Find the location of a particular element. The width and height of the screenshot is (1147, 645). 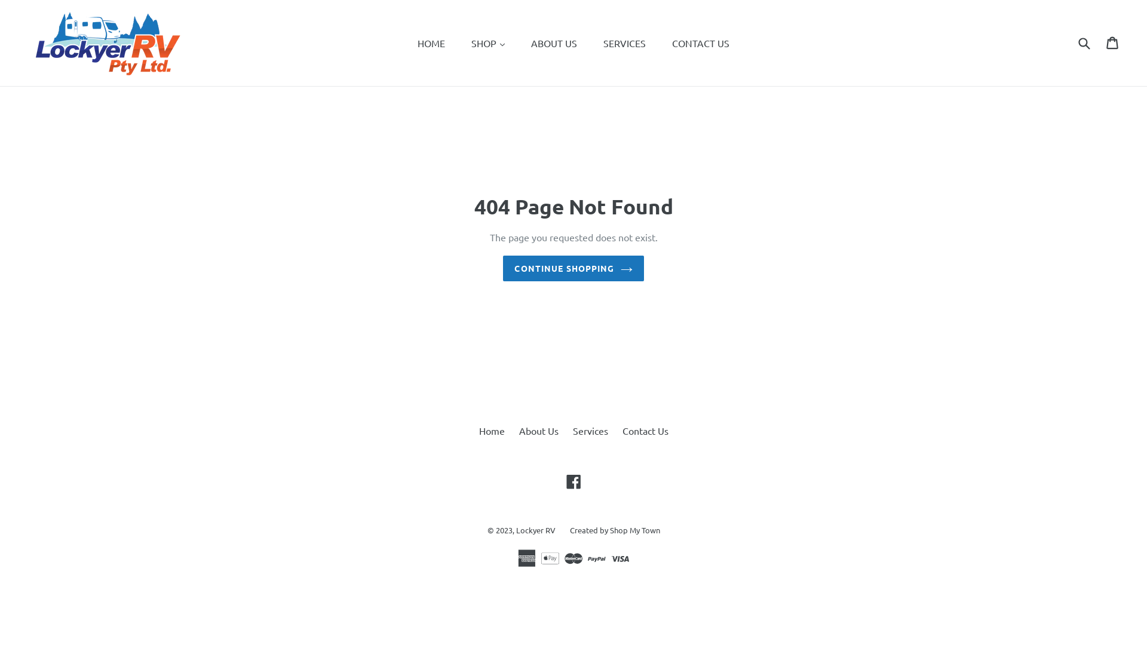

SERVICES is located at coordinates (625, 43).